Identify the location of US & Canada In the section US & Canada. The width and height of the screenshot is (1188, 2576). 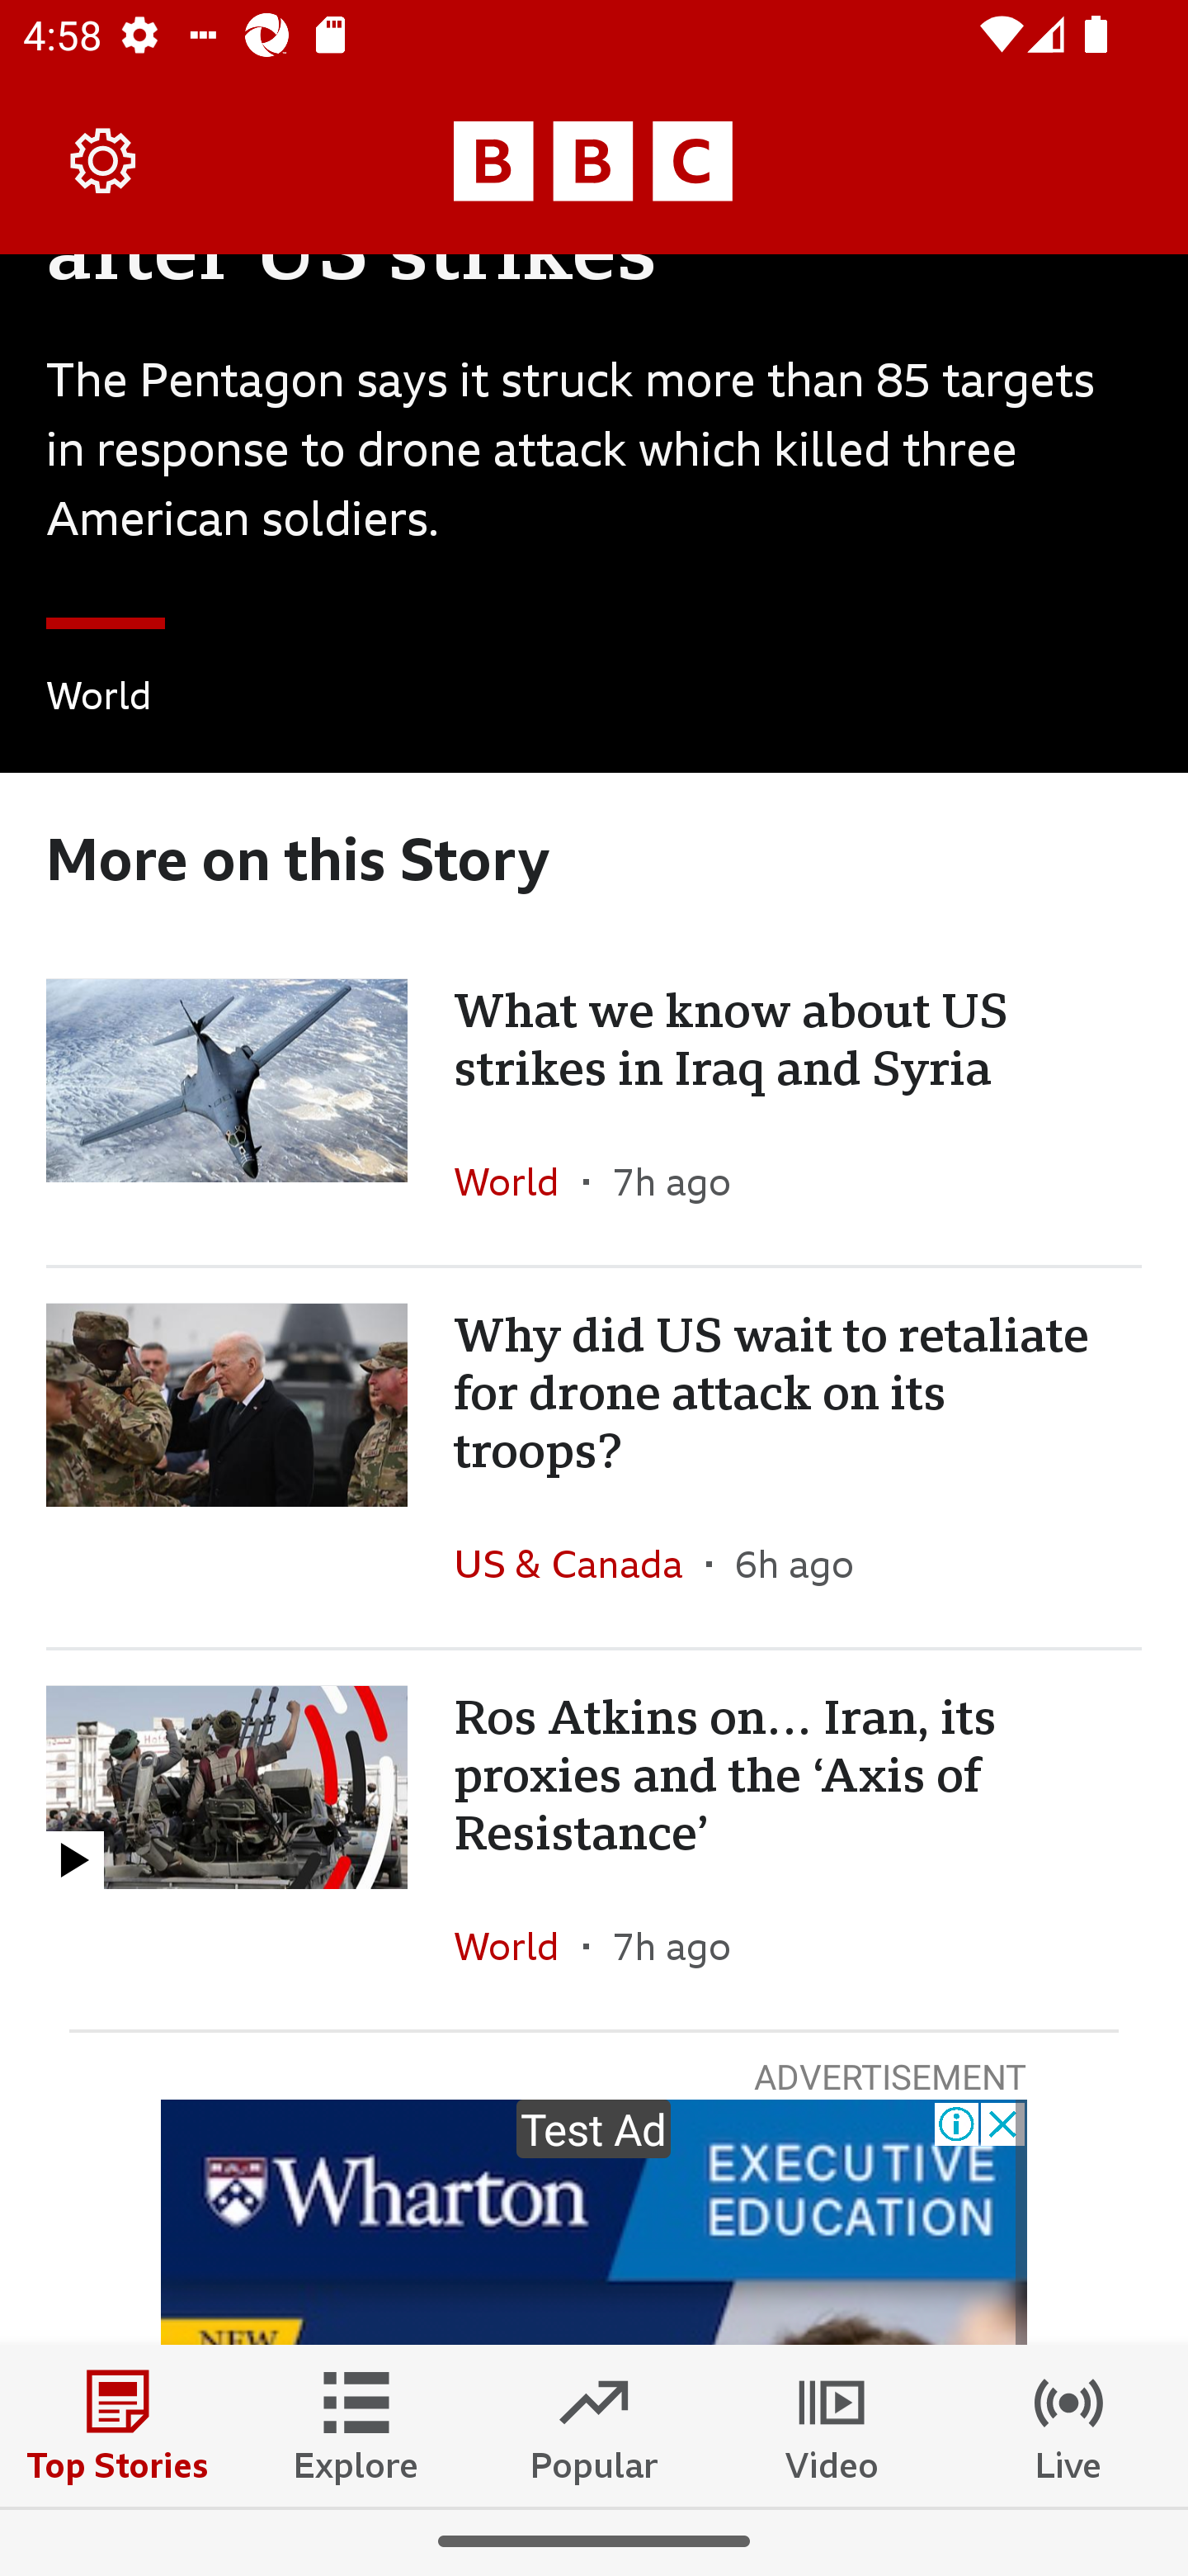
(579, 1563).